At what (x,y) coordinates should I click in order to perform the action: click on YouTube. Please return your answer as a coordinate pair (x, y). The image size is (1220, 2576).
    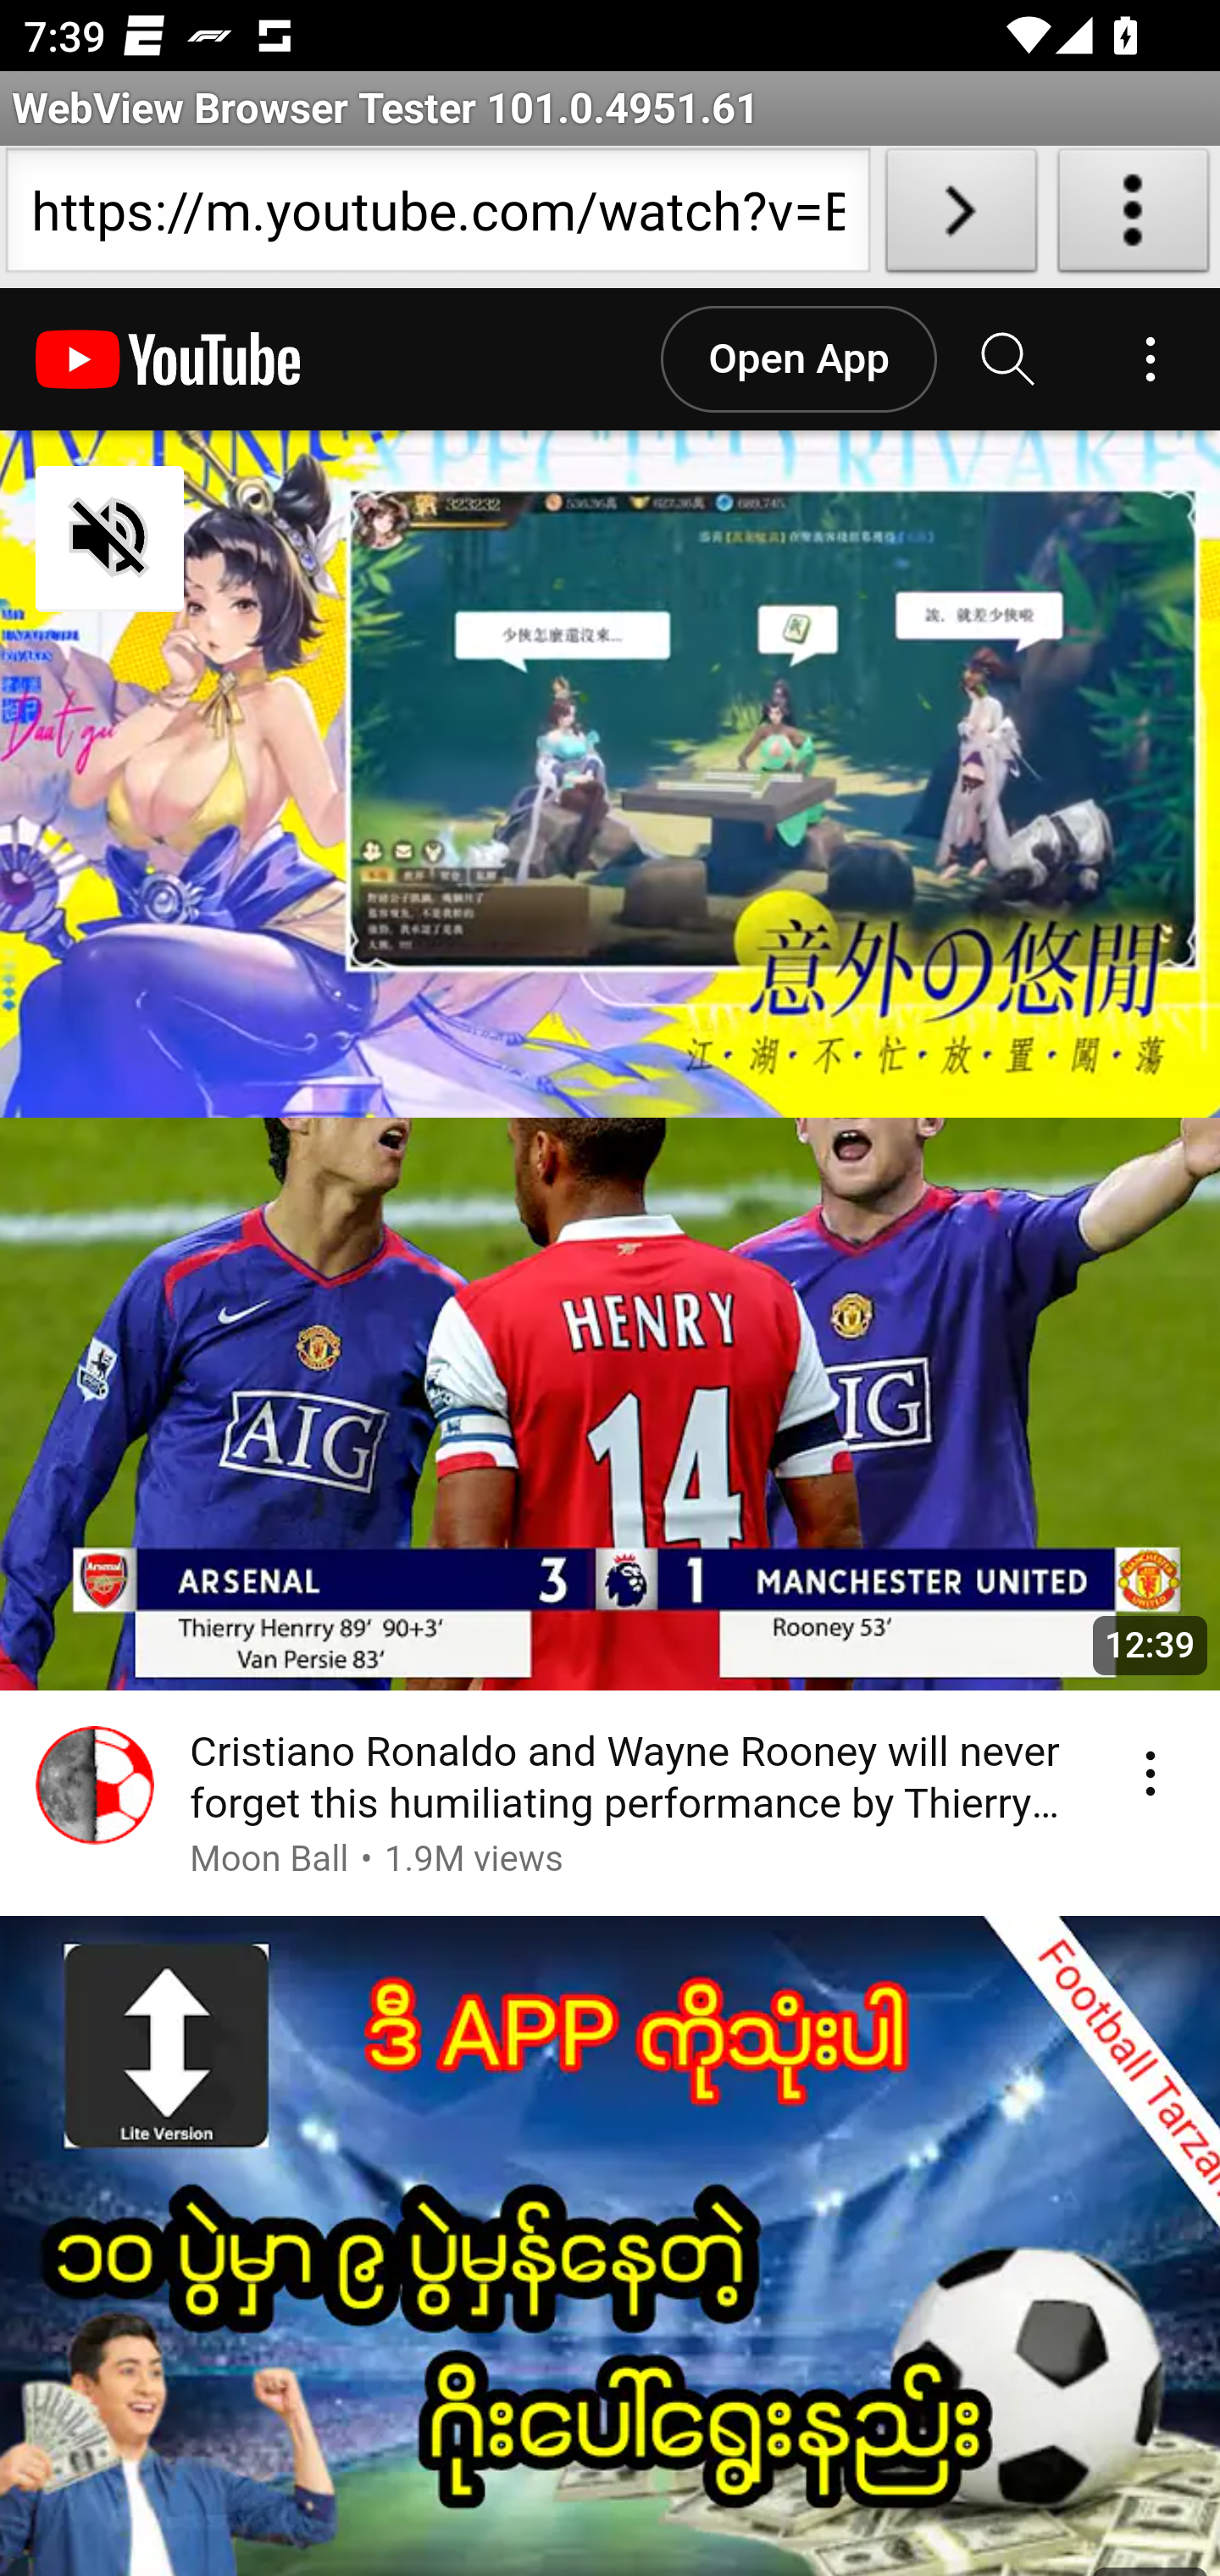
    Looking at the image, I should click on (169, 360).